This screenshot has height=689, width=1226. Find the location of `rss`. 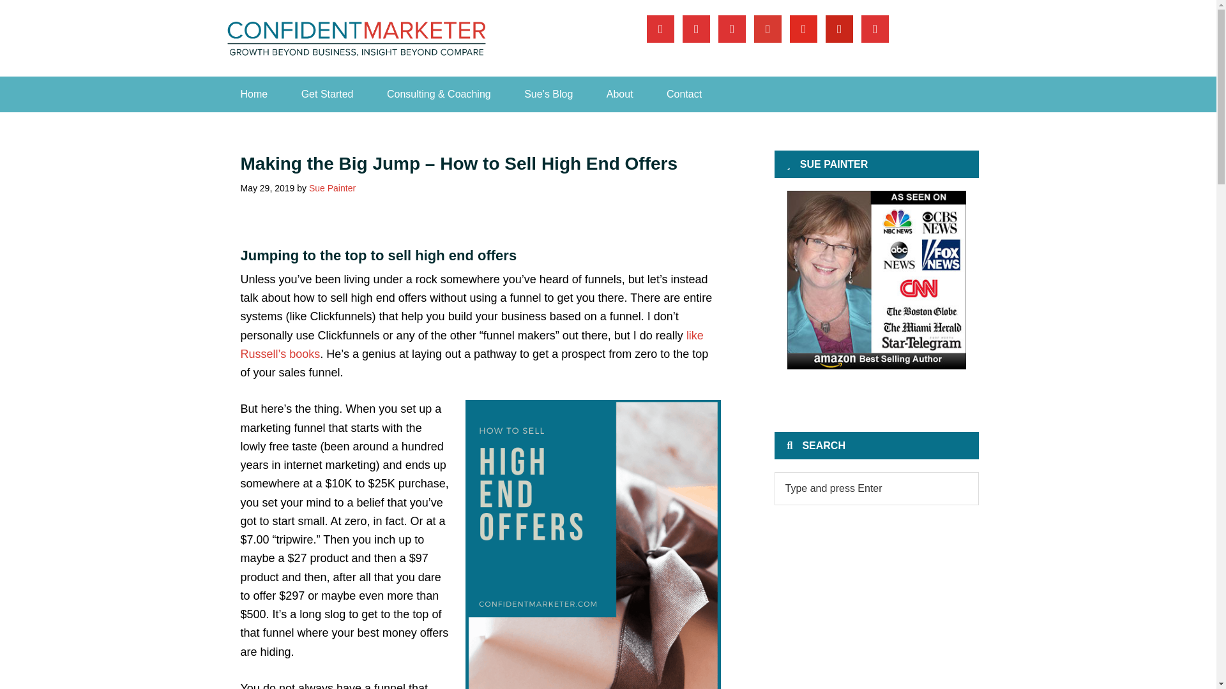

rss is located at coordinates (875, 28).